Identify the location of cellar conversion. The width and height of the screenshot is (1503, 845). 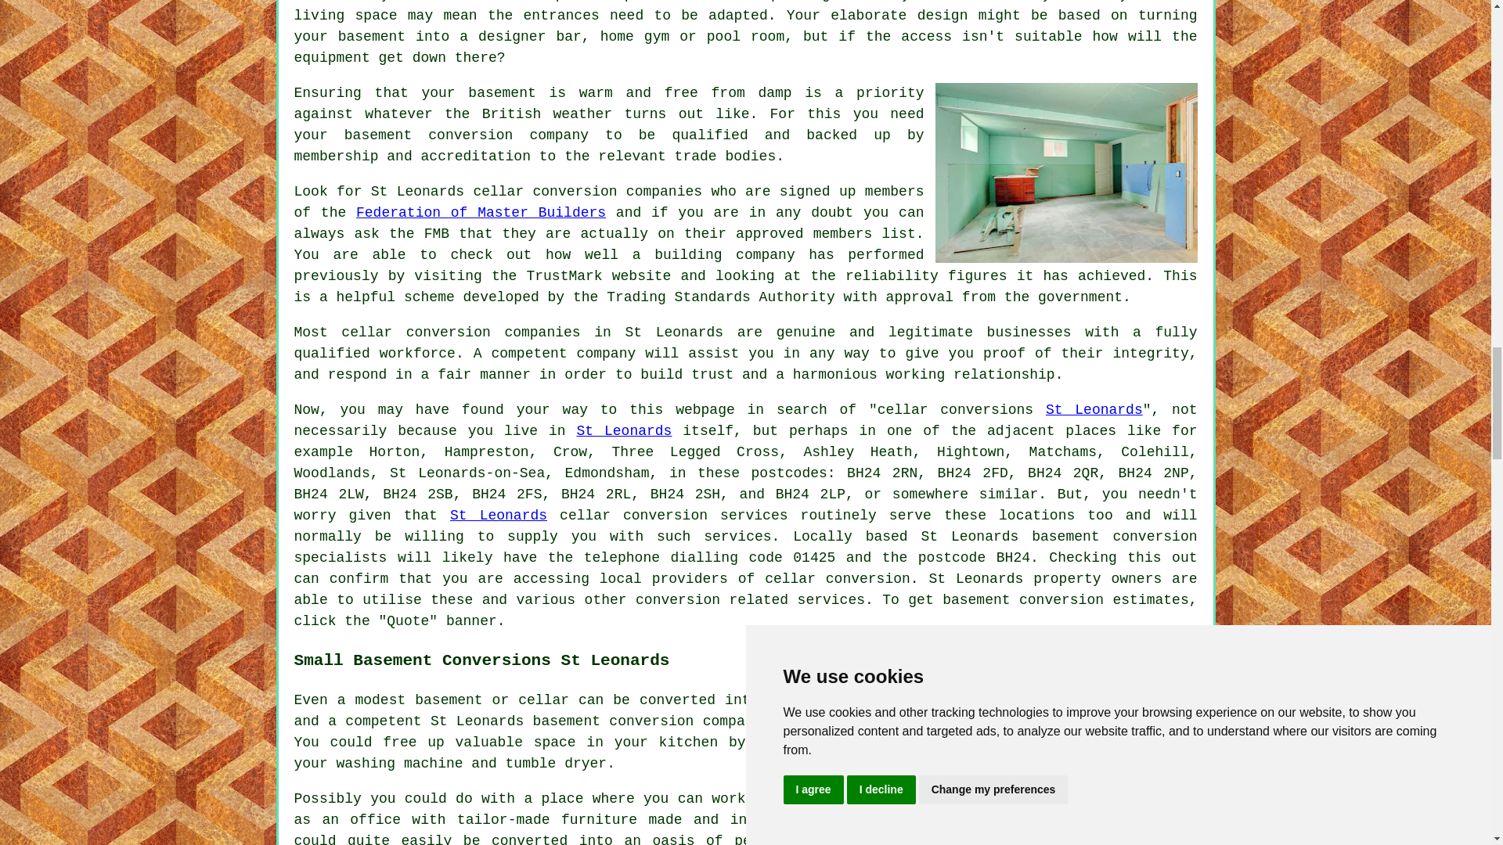
(838, 579).